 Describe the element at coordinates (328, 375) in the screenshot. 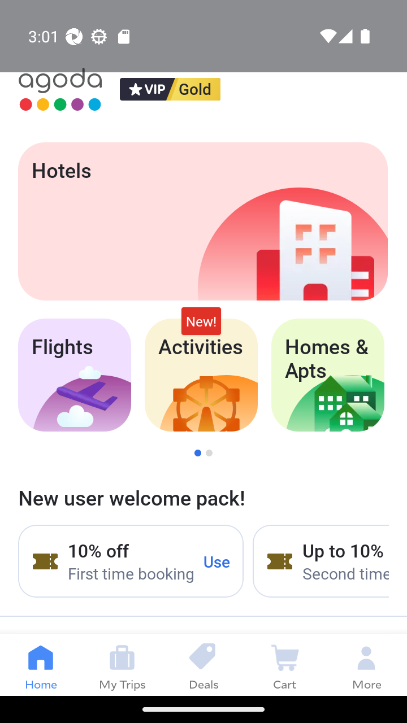

I see `Homes & Apts` at that location.